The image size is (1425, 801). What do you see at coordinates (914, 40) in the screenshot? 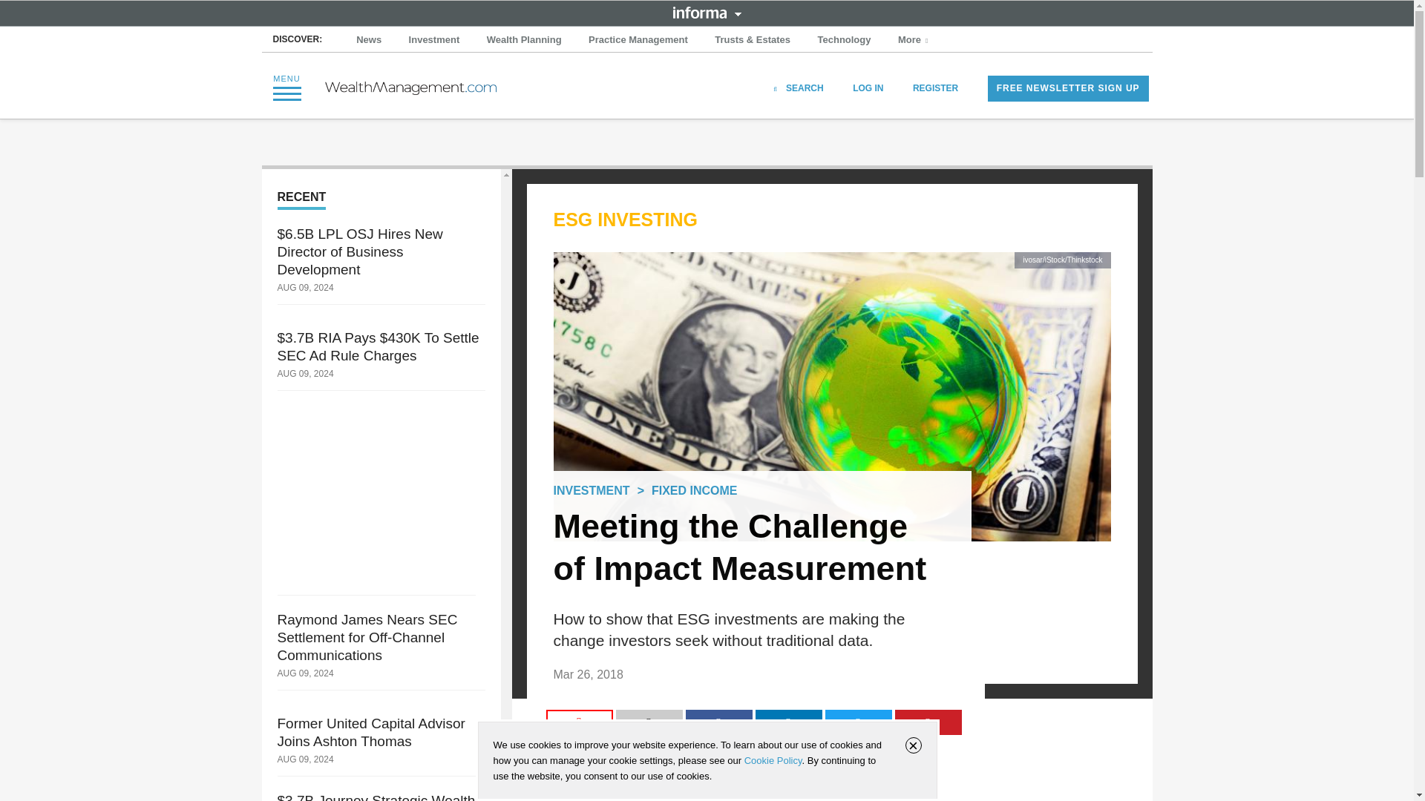
I see `More` at bounding box center [914, 40].